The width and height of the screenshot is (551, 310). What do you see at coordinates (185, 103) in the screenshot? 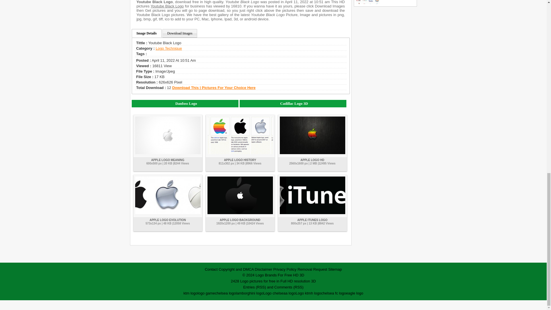
I see `Danfoss Logo` at bounding box center [185, 103].